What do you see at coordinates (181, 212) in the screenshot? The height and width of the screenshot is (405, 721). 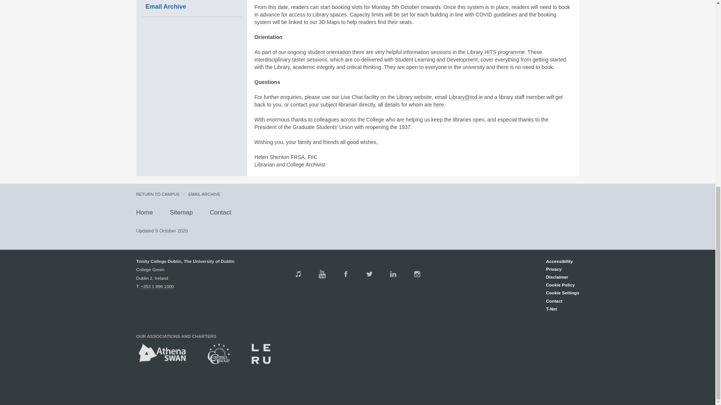 I see `Sitemap` at bounding box center [181, 212].